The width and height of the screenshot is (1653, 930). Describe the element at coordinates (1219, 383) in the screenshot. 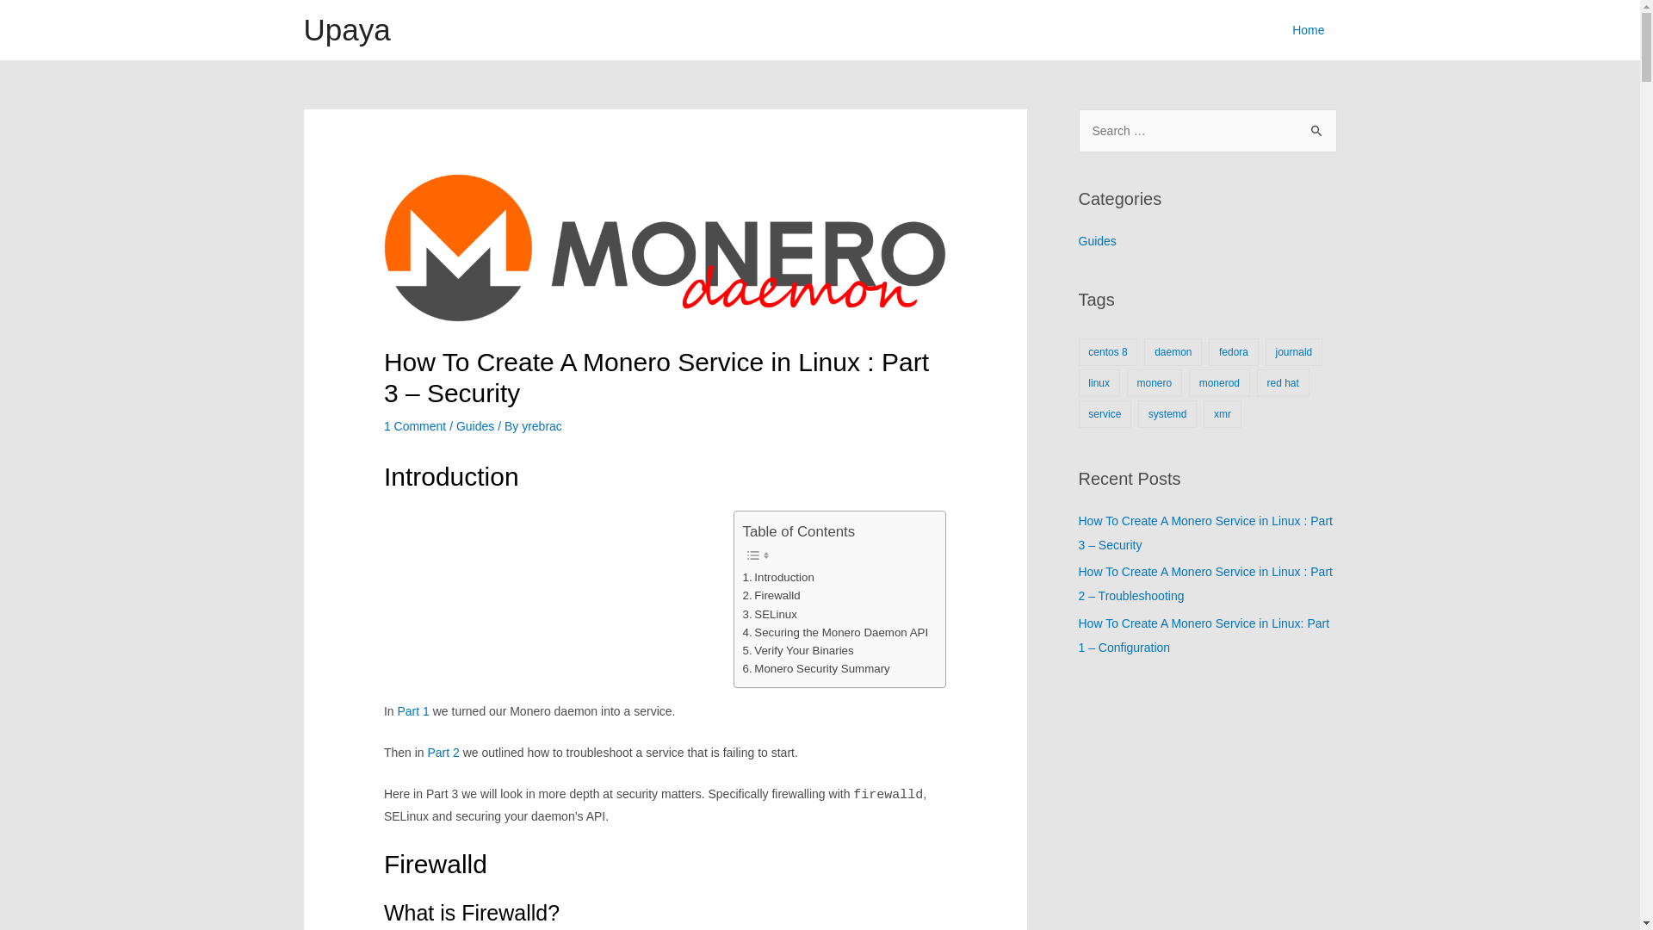

I see `monerod` at that location.